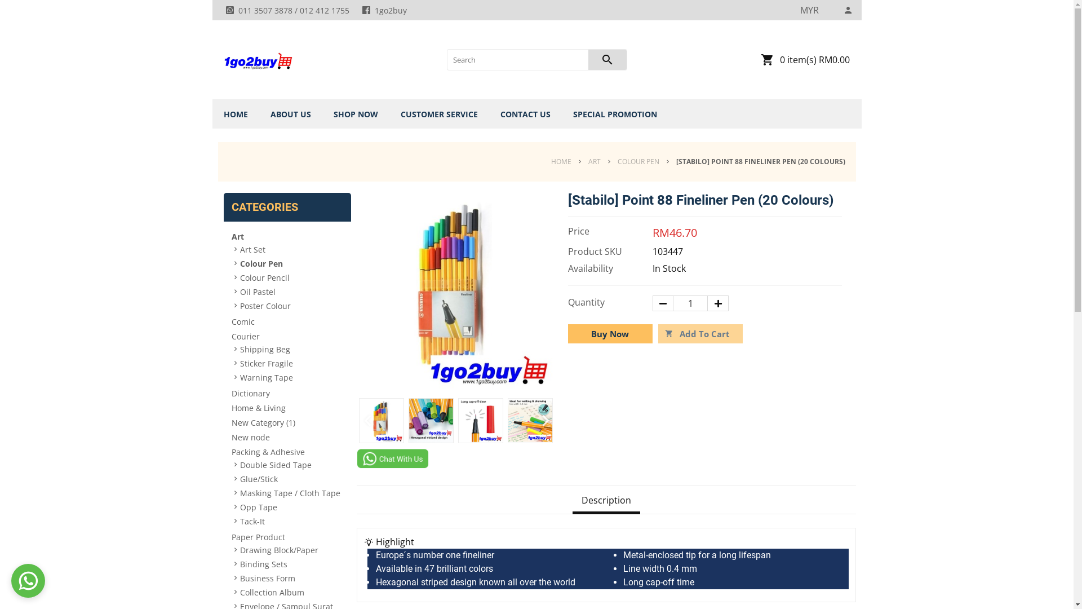 This screenshot has width=1082, height=609. What do you see at coordinates (356, 114) in the screenshot?
I see `SHOP NOW` at bounding box center [356, 114].